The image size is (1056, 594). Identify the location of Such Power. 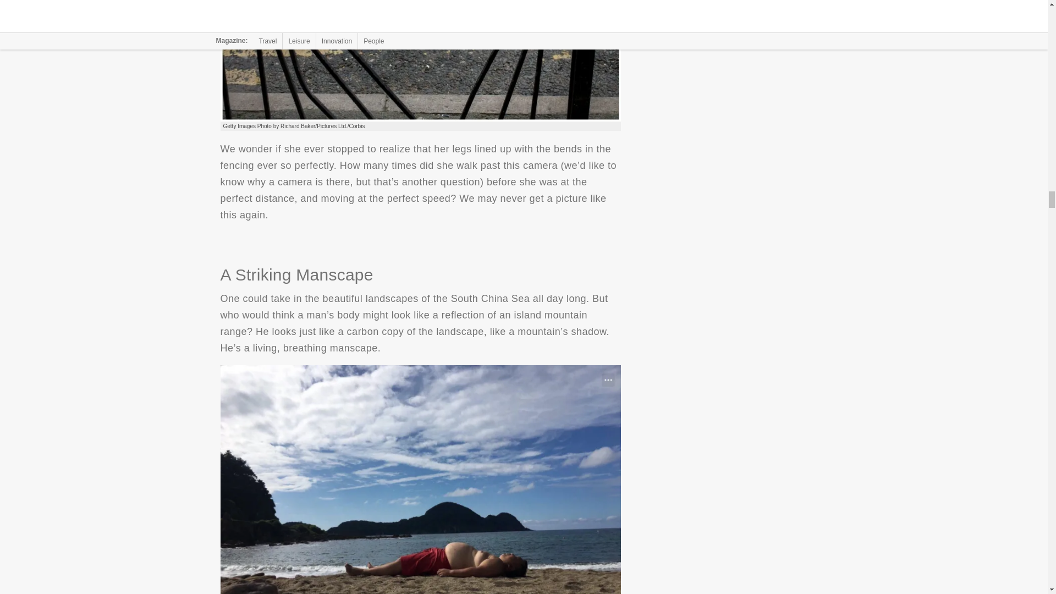
(420, 61).